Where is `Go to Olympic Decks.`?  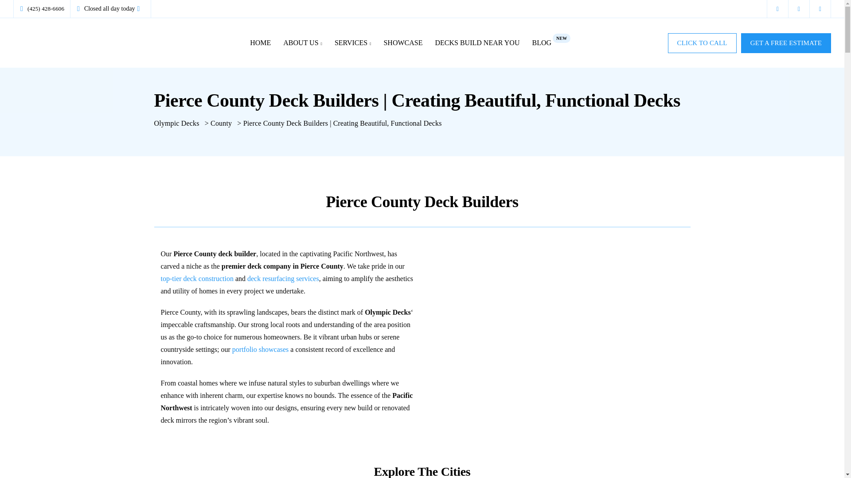 Go to Olympic Decks. is located at coordinates (303, 43).